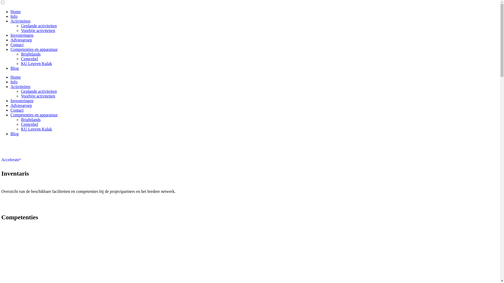 This screenshot has height=283, width=504. Describe the element at coordinates (20, 86) in the screenshot. I see `Activiteiten` at that location.